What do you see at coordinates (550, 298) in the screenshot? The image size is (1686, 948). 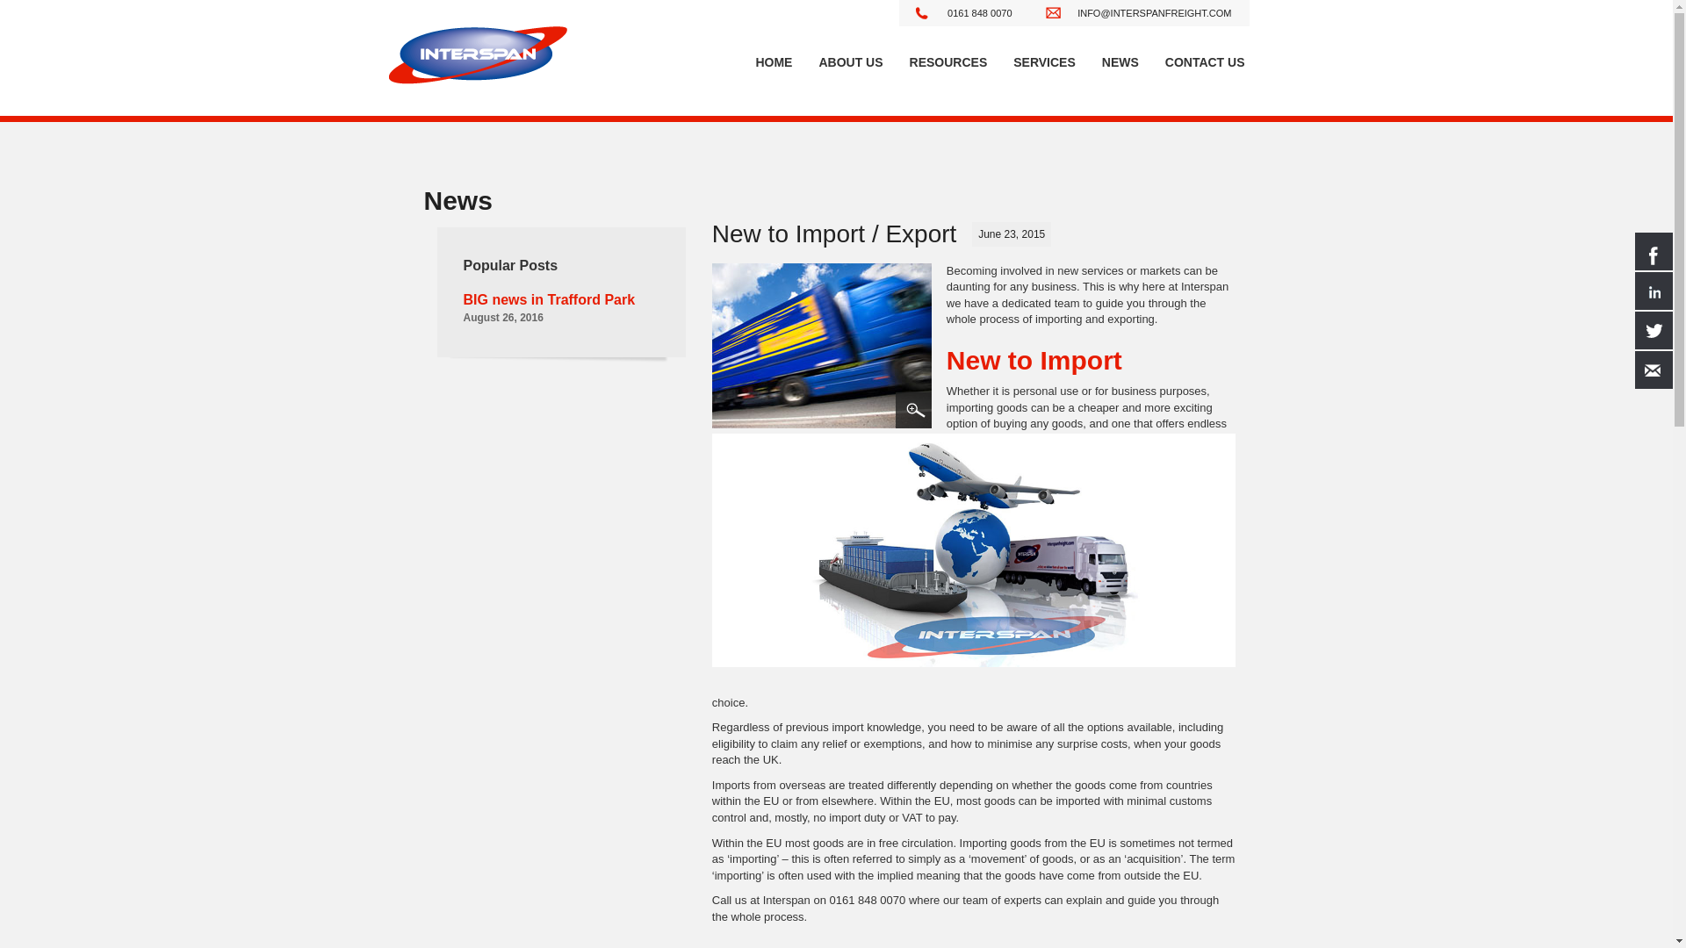 I see `BIG news in Trafford Park` at bounding box center [550, 298].